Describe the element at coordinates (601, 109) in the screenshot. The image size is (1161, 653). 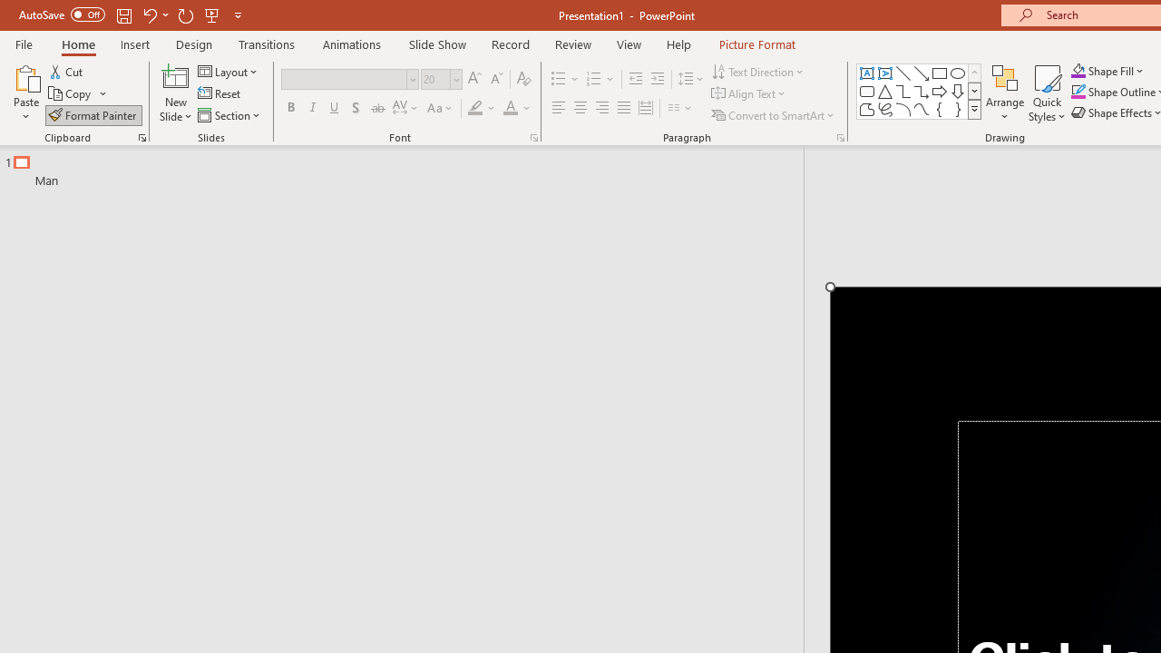
I see `Align Right` at that location.